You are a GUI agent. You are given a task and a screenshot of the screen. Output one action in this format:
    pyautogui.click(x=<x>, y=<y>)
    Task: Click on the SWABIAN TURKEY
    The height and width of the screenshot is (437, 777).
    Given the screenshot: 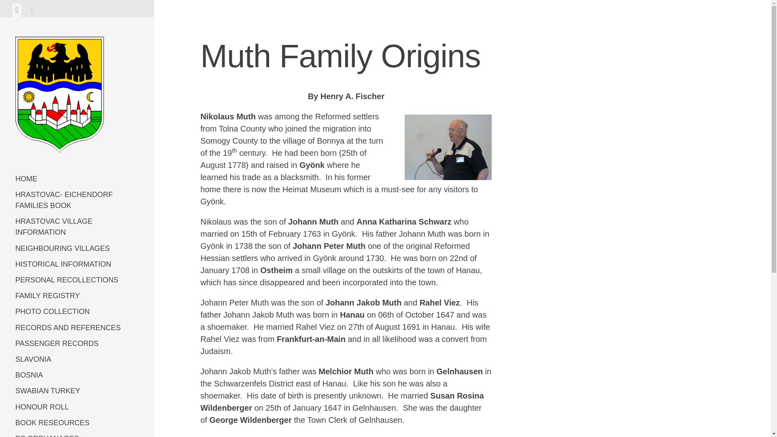 What is the action you would take?
    pyautogui.click(x=77, y=391)
    